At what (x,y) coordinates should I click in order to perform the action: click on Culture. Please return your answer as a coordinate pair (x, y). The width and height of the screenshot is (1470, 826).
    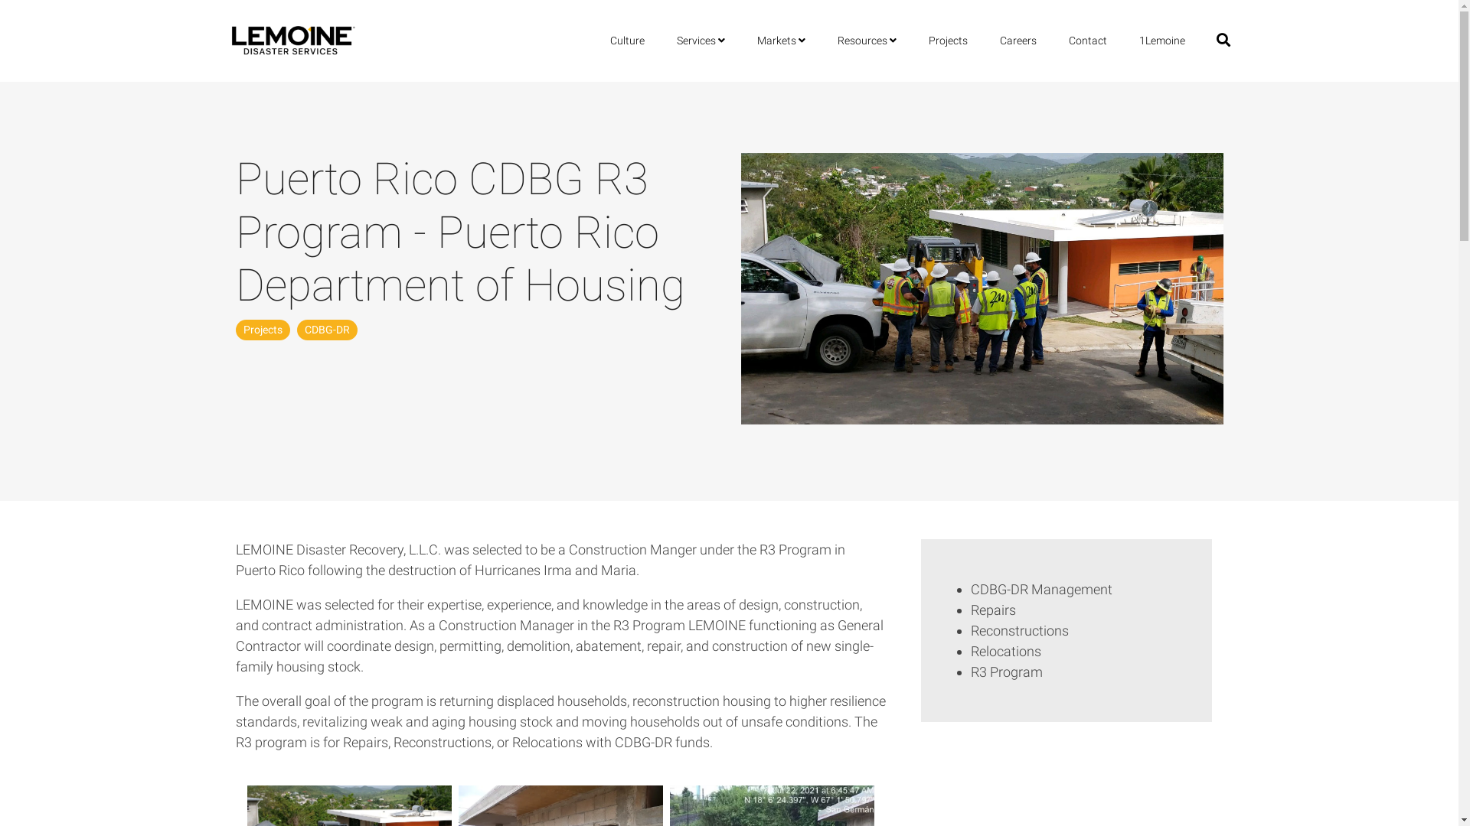
    Looking at the image, I should click on (628, 41).